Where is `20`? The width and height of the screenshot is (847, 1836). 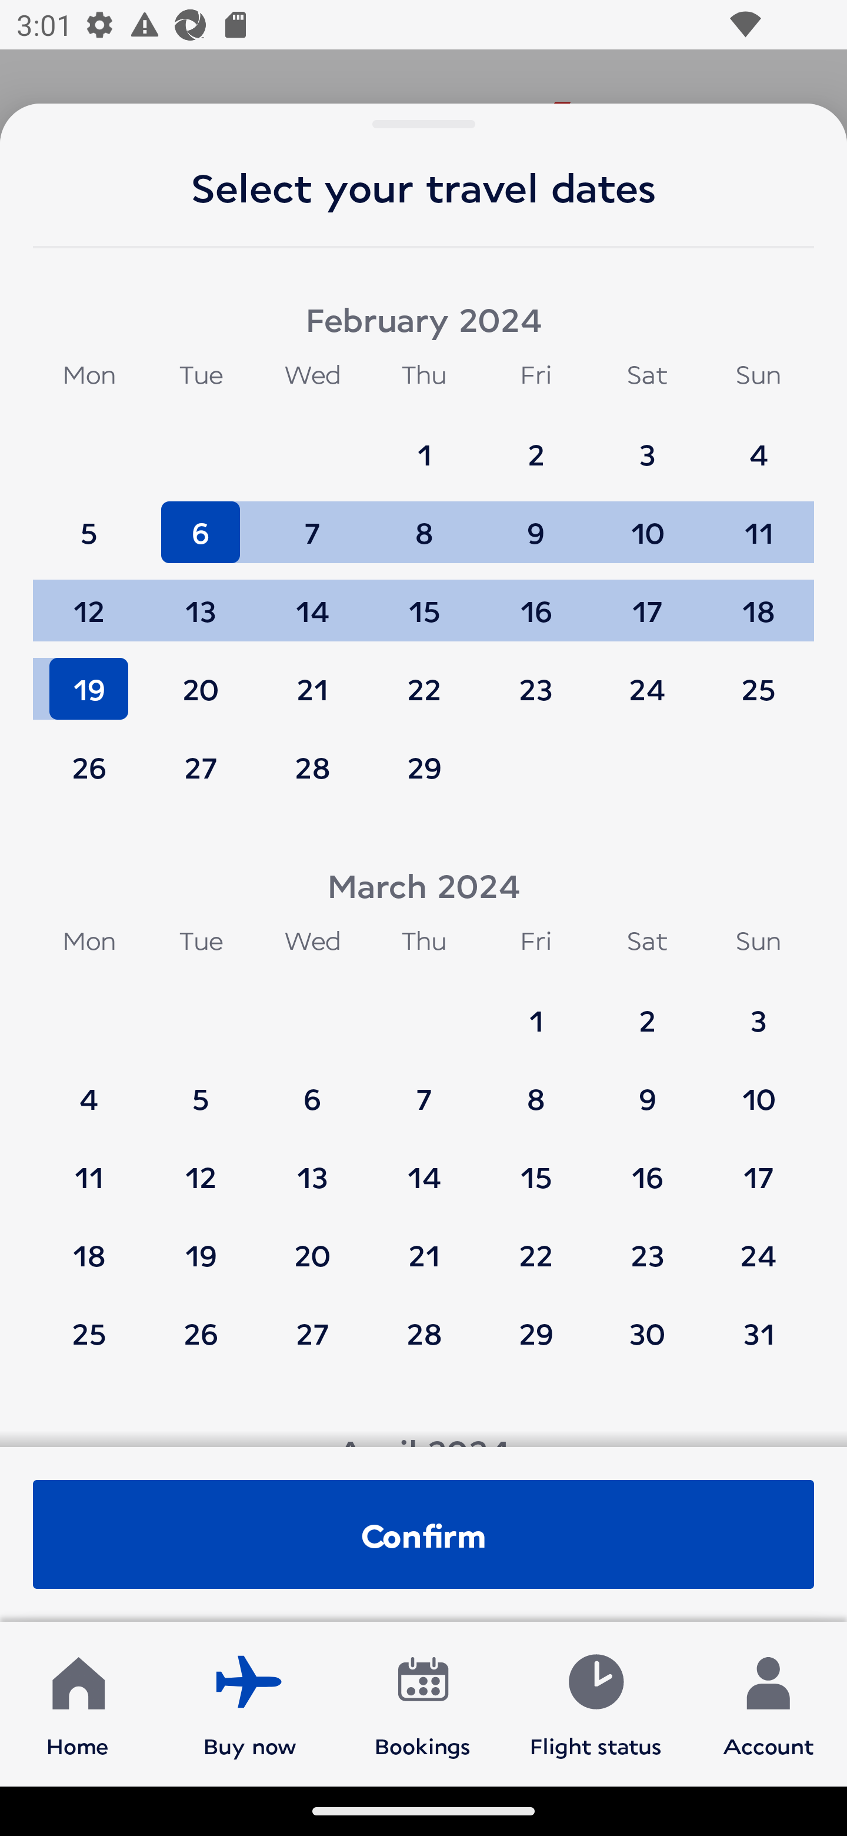
20 is located at coordinates (312, 1244).